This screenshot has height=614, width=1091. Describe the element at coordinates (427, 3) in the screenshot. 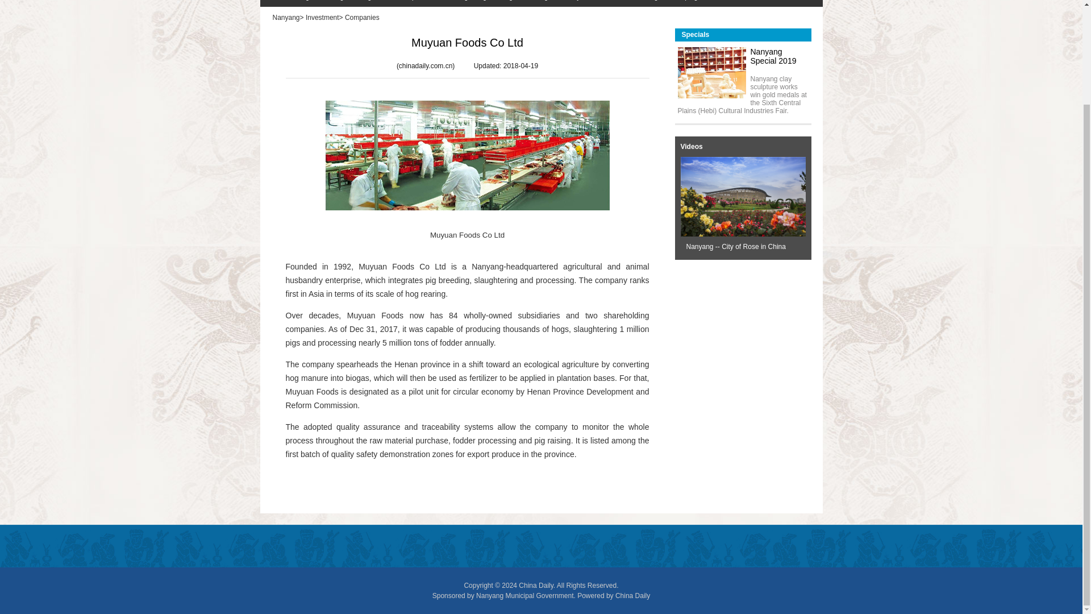

I see `Xixia` at that location.